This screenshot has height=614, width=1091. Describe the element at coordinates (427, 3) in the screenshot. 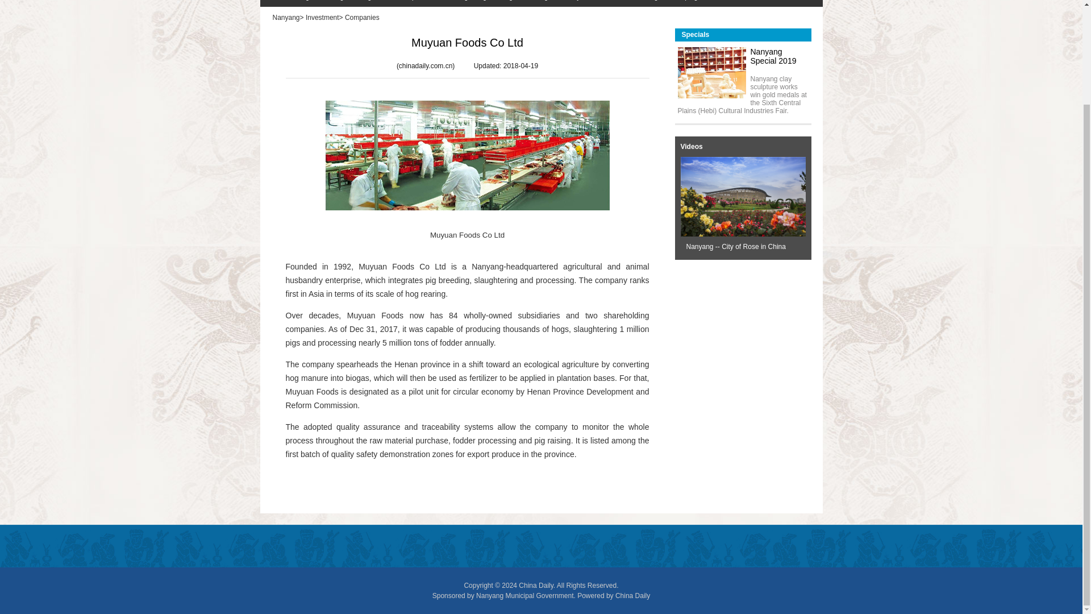

I see `Xixia` at that location.